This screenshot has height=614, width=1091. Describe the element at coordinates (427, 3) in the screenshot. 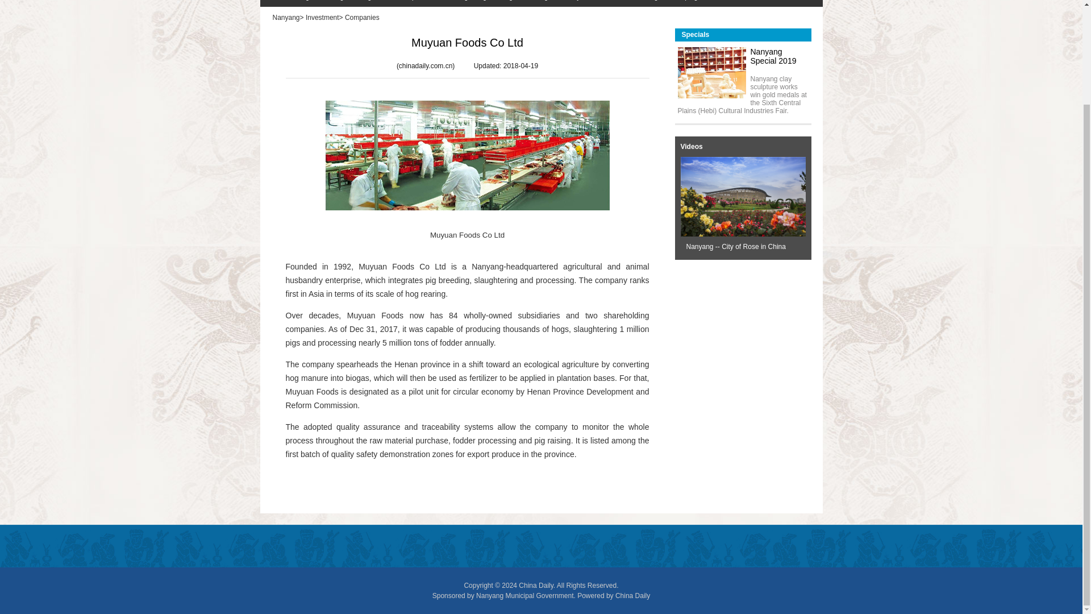

I see `Xixia` at that location.